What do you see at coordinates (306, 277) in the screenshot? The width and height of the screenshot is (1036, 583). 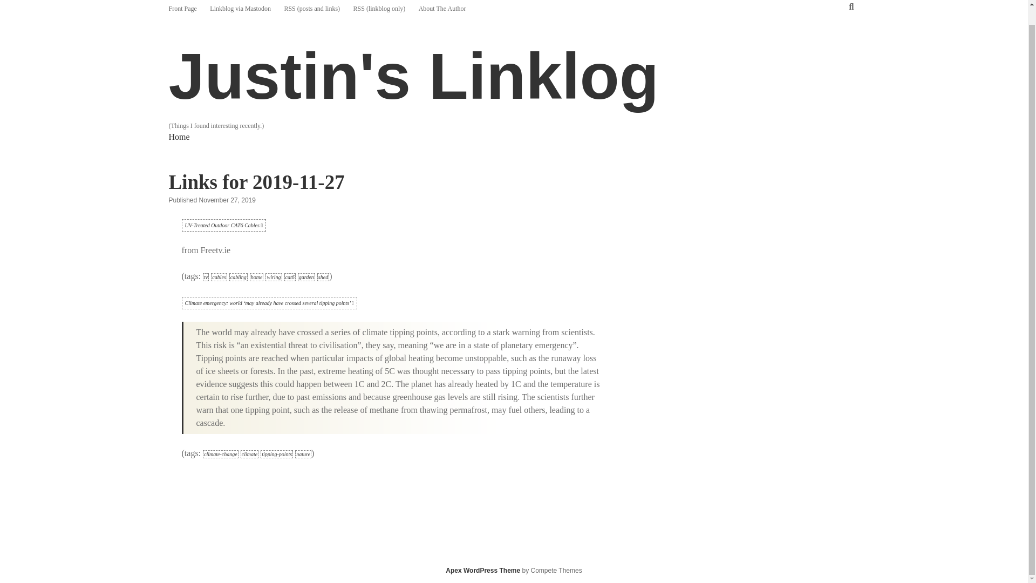 I see `garden` at bounding box center [306, 277].